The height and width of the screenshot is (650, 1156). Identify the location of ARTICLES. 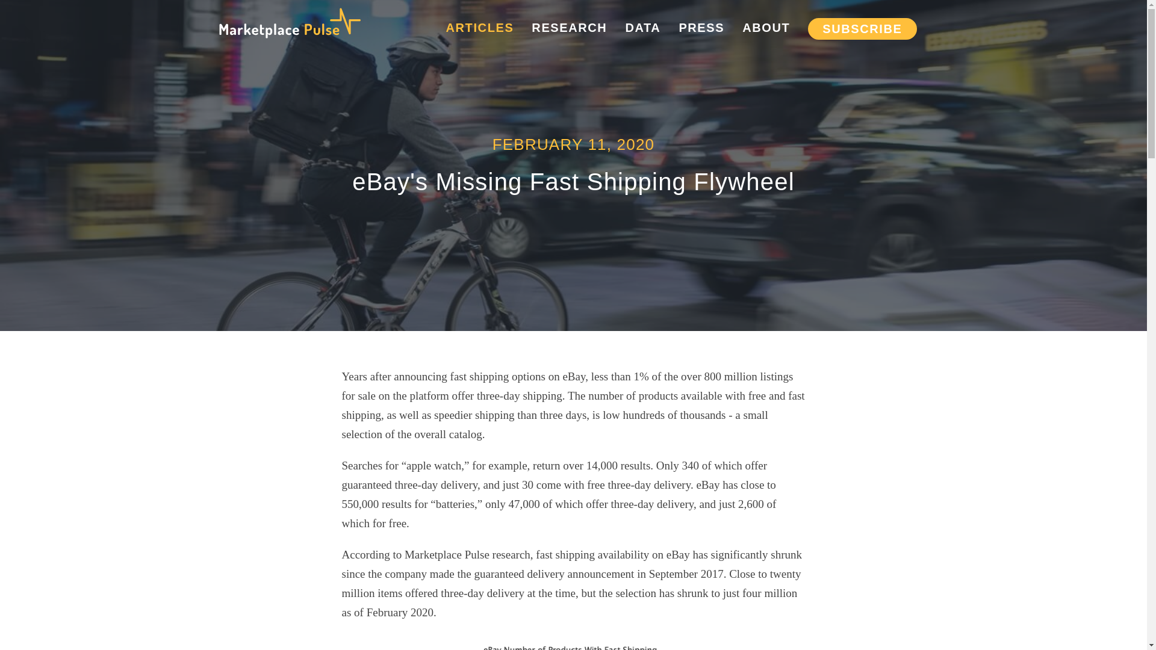
(480, 28).